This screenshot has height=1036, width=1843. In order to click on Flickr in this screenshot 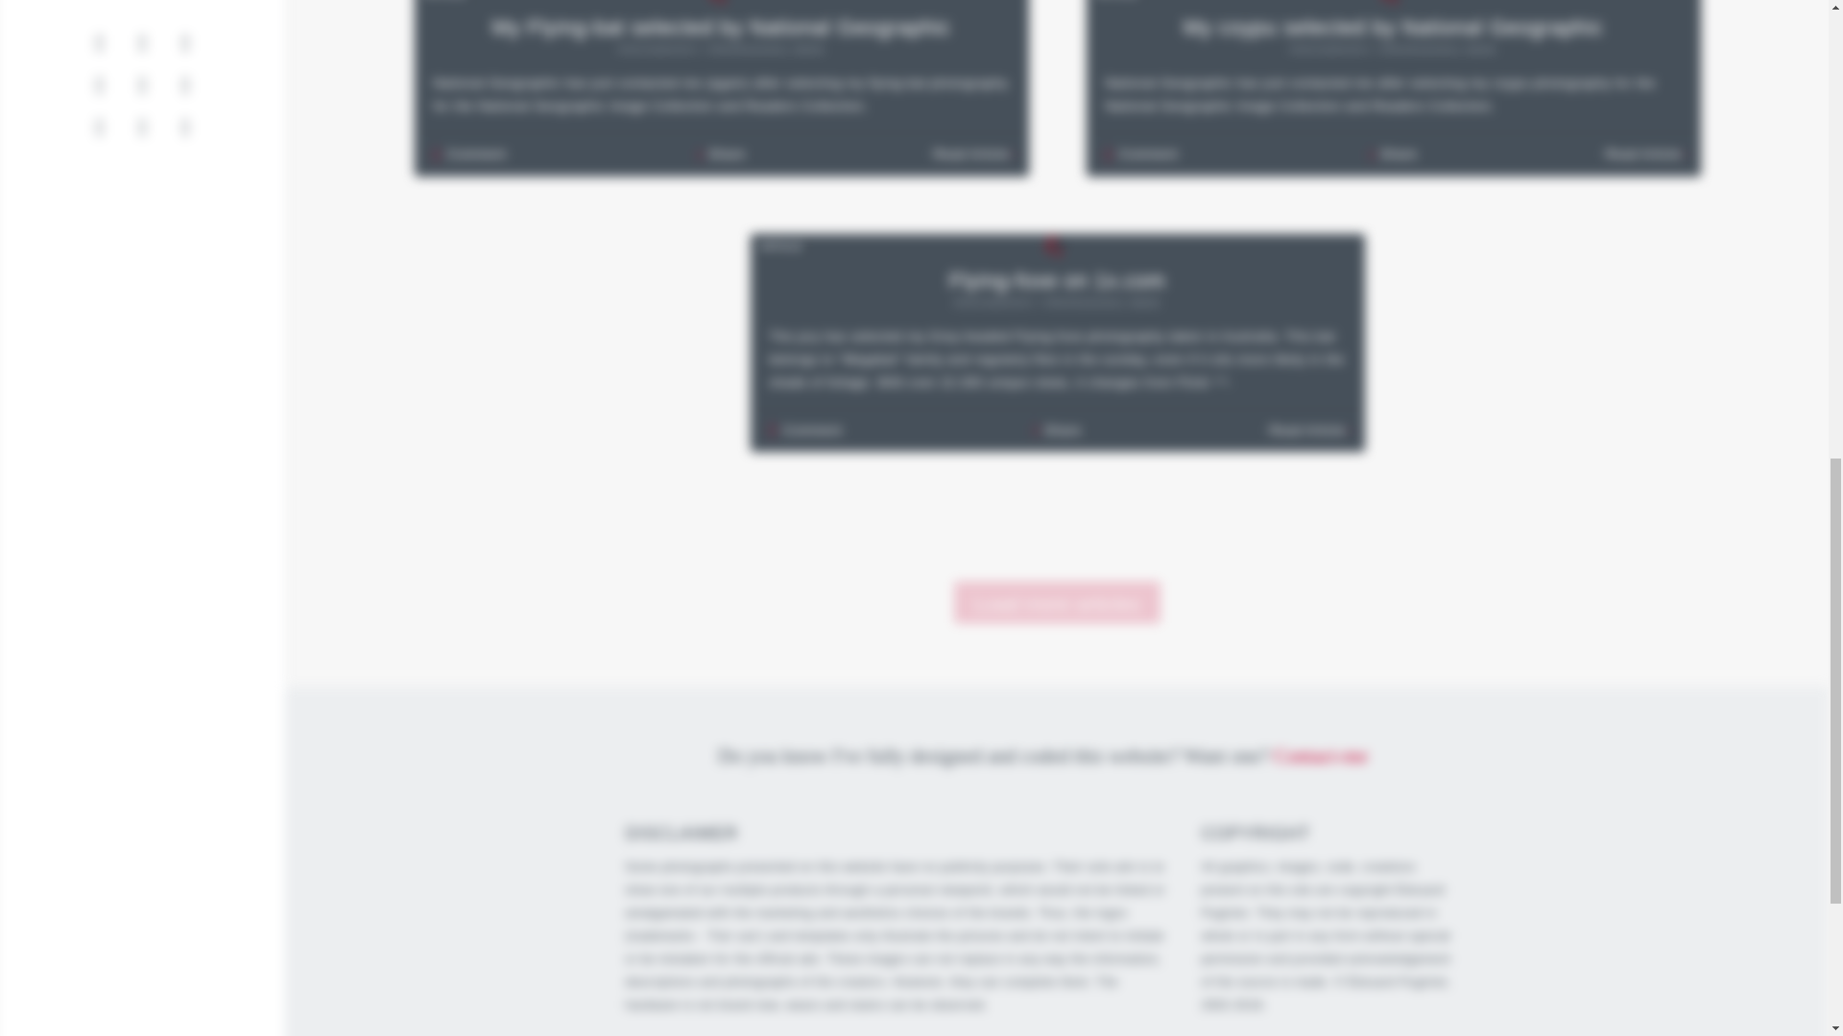, I will do `click(142, 84)`.